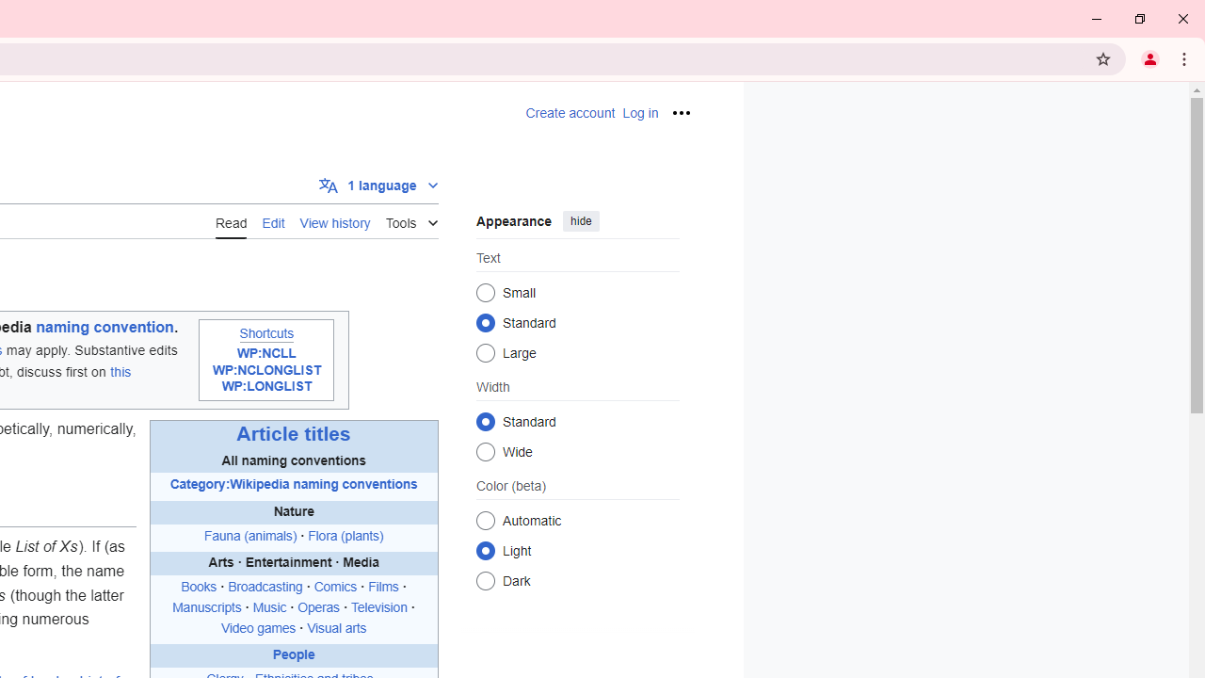  What do you see at coordinates (570, 113) in the screenshot?
I see `AutomationID: pt-createaccount-2` at bounding box center [570, 113].